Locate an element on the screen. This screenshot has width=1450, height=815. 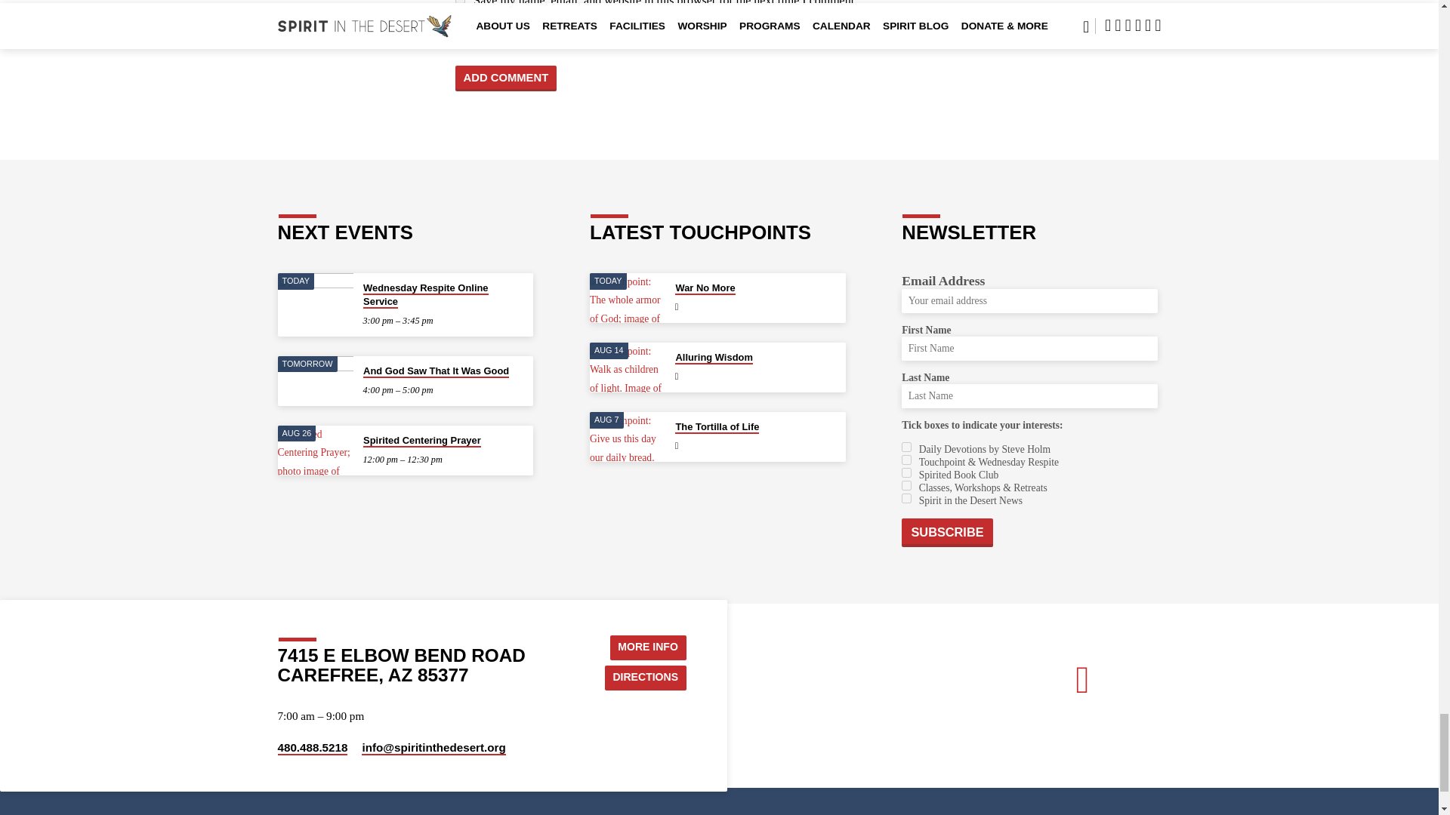
db06863268 is located at coordinates (906, 498).